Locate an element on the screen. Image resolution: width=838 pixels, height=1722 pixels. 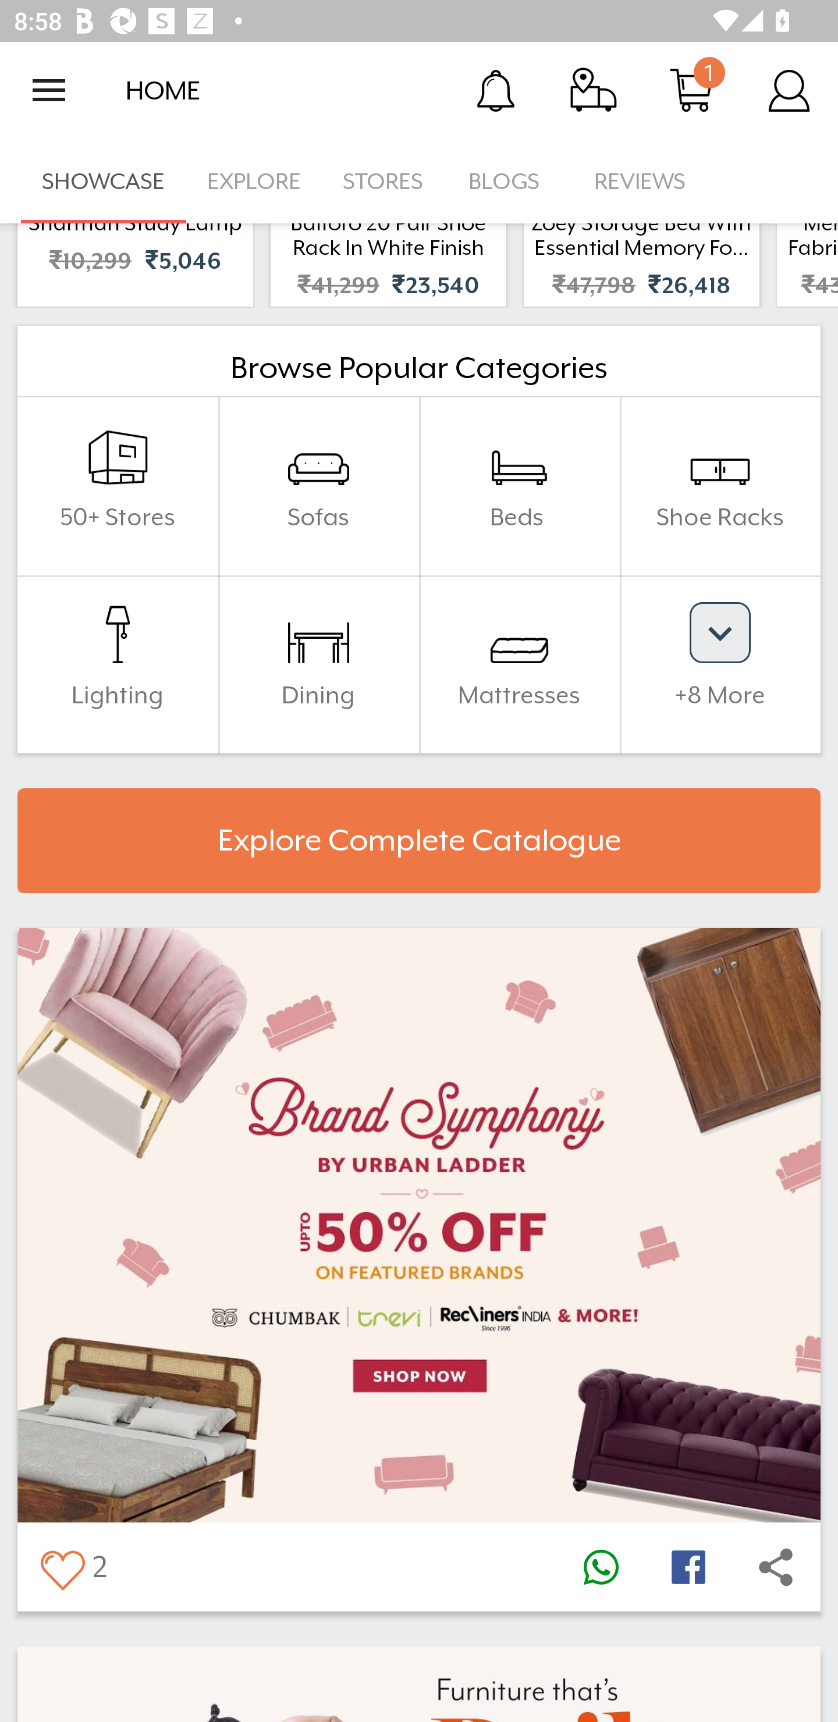
Open navigation drawer is located at coordinates (49, 90).